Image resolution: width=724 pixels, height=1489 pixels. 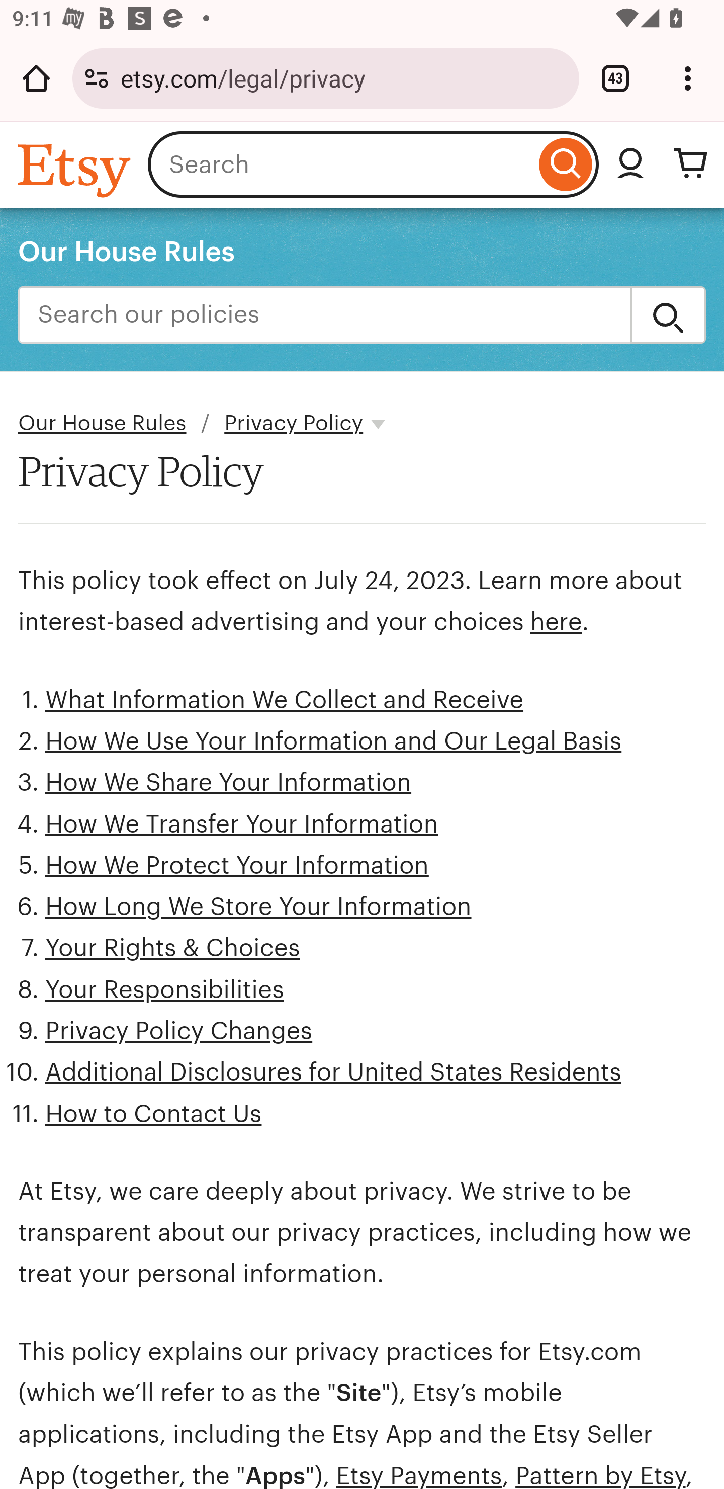 What do you see at coordinates (344, 77) in the screenshot?
I see `etsy.com/legal/privacy` at bounding box center [344, 77].